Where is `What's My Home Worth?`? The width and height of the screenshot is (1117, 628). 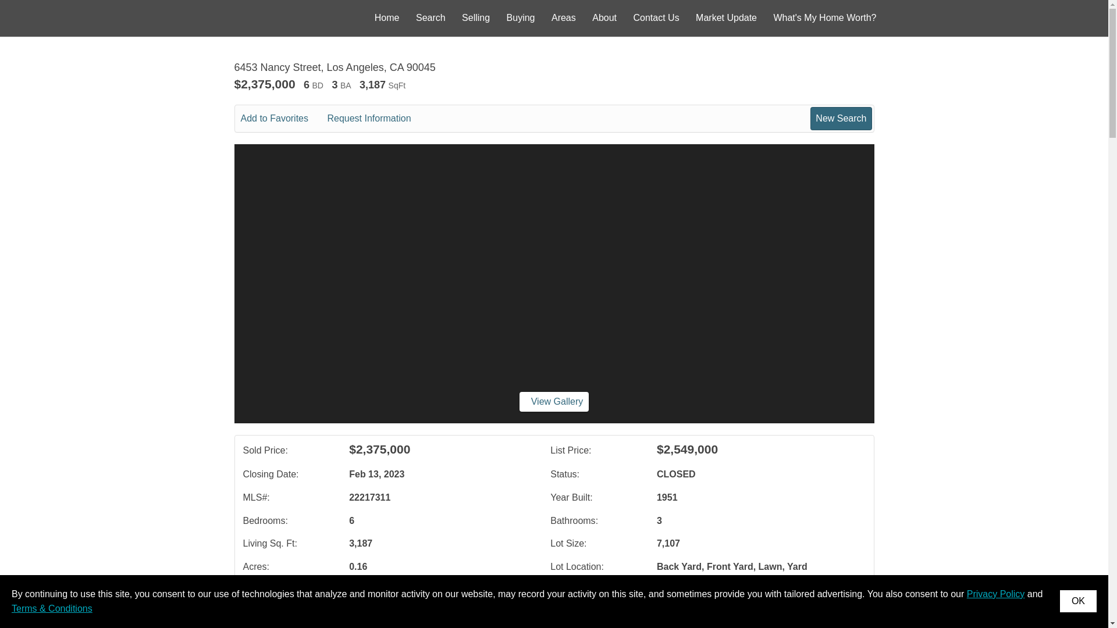
What's My Home Worth? is located at coordinates (824, 17).